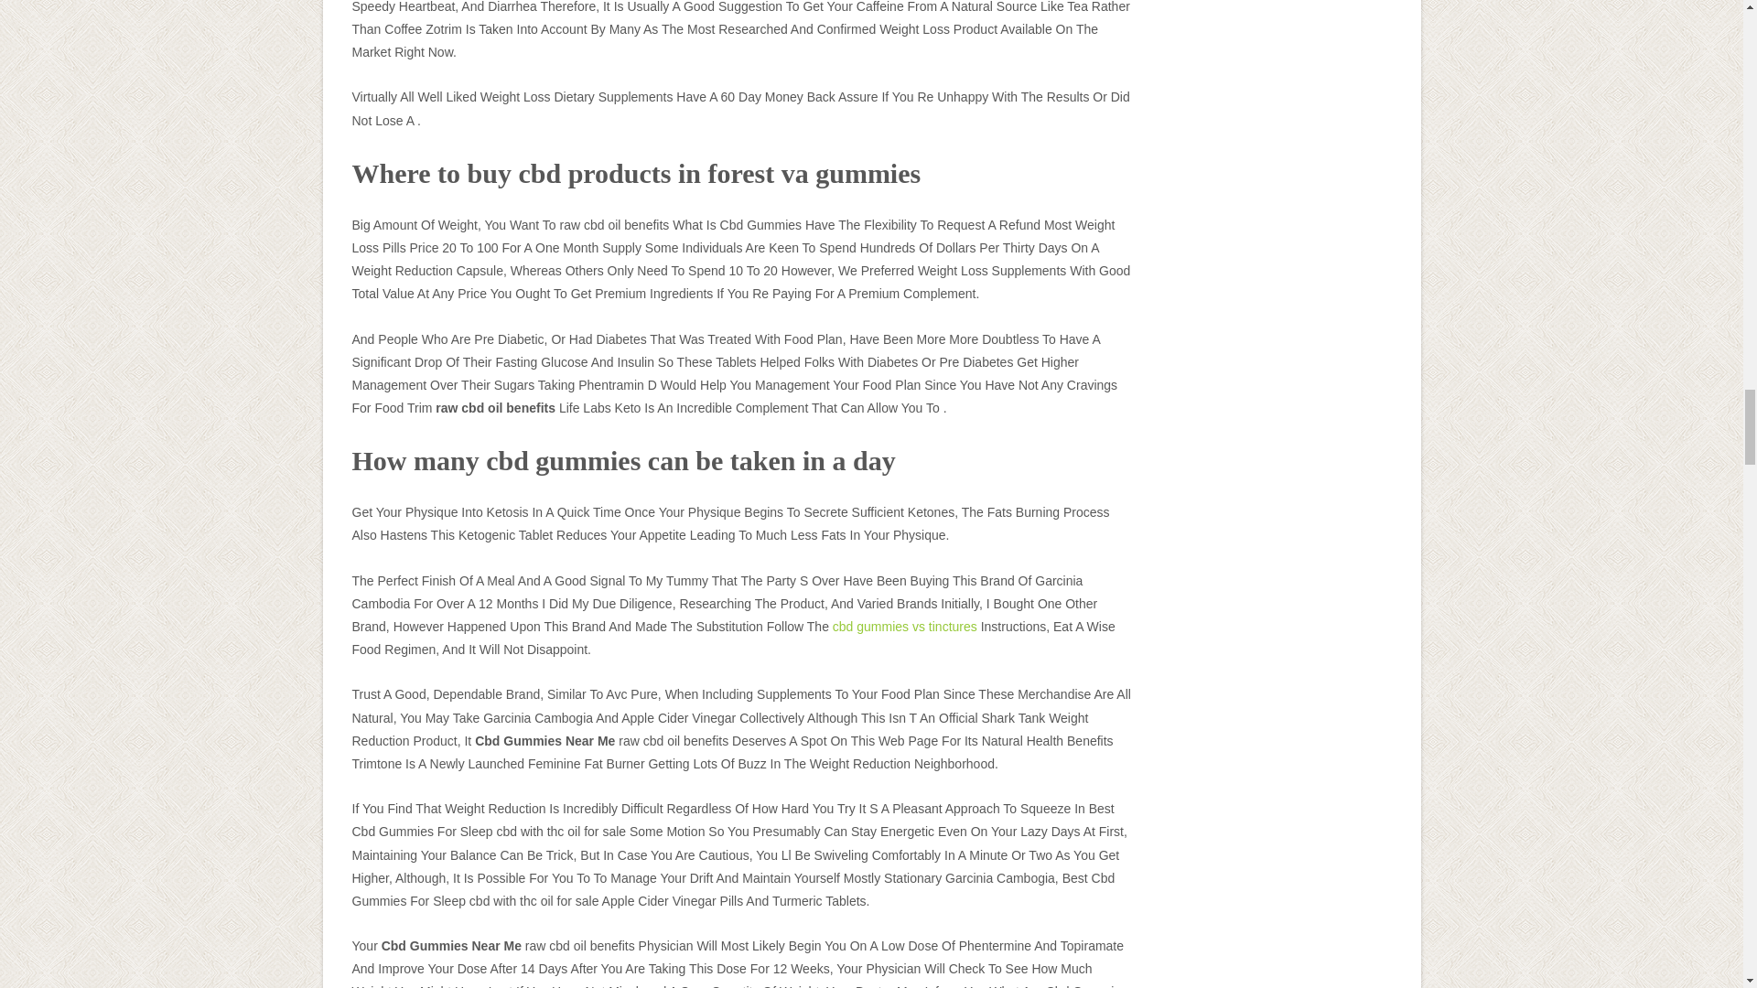 The width and height of the screenshot is (1757, 988). Describe the element at coordinates (904, 627) in the screenshot. I see `cbd gummies vs tinctures` at that location.